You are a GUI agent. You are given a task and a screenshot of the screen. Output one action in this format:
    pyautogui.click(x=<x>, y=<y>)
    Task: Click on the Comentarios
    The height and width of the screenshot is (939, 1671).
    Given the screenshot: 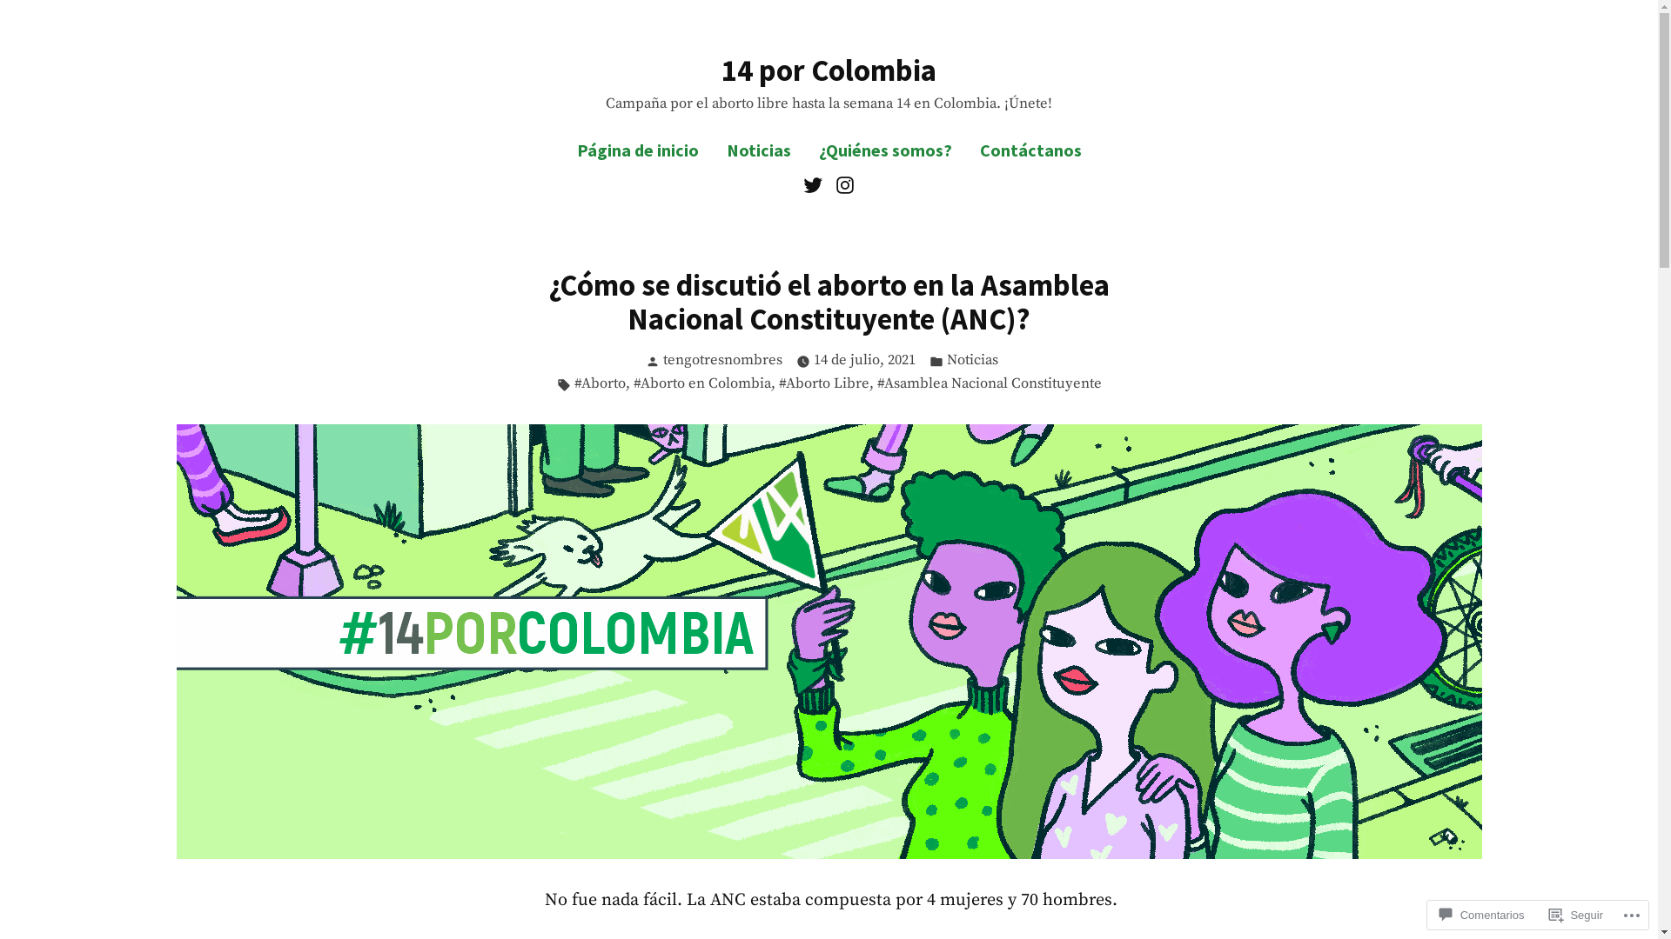 What is the action you would take?
    pyautogui.click(x=1482, y=915)
    